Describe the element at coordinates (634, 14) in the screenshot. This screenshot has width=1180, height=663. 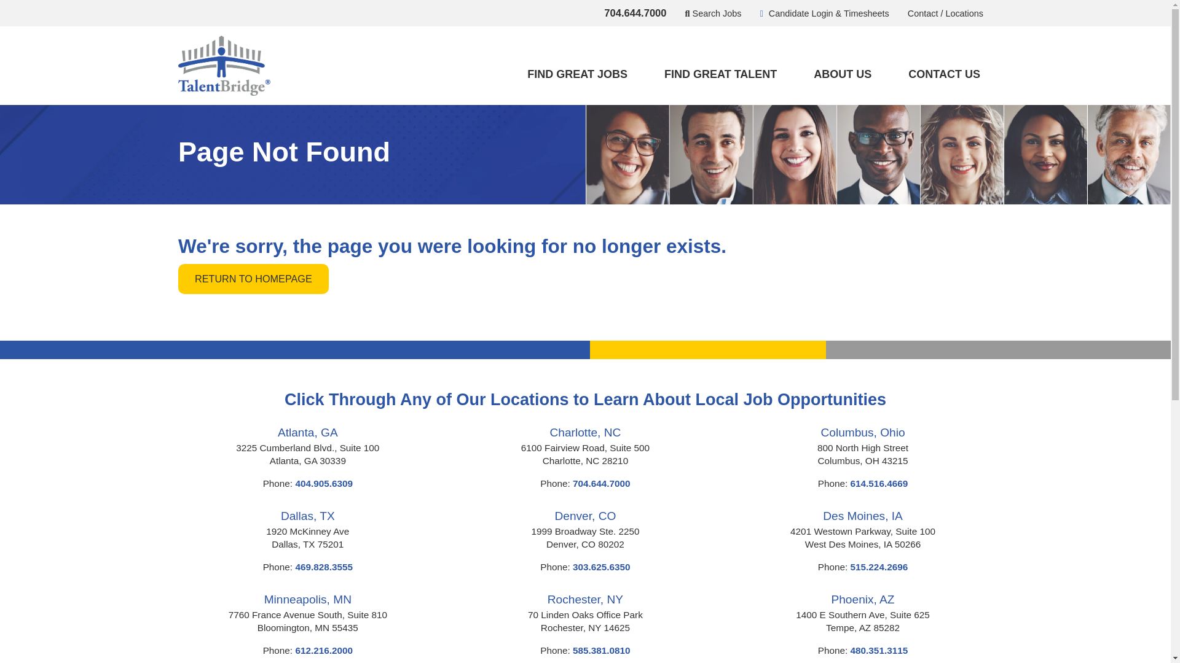
I see `704.644.7000` at that location.